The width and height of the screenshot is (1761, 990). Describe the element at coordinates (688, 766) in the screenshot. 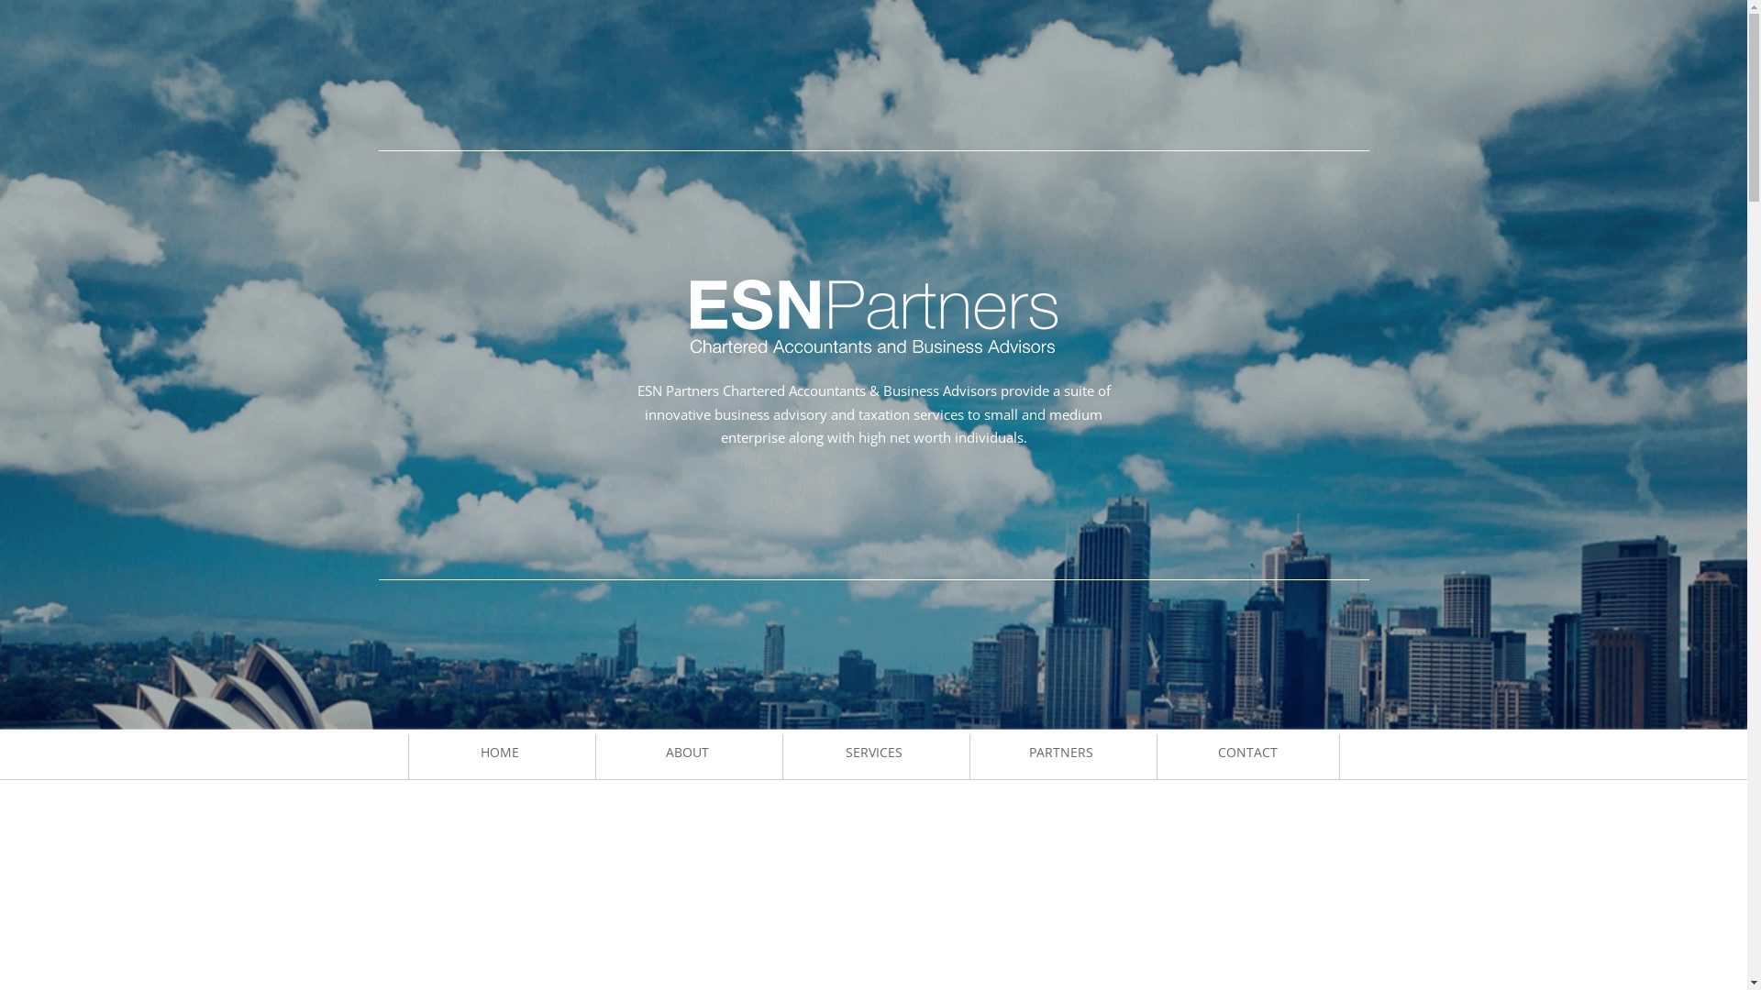

I see `ABOUT` at that location.